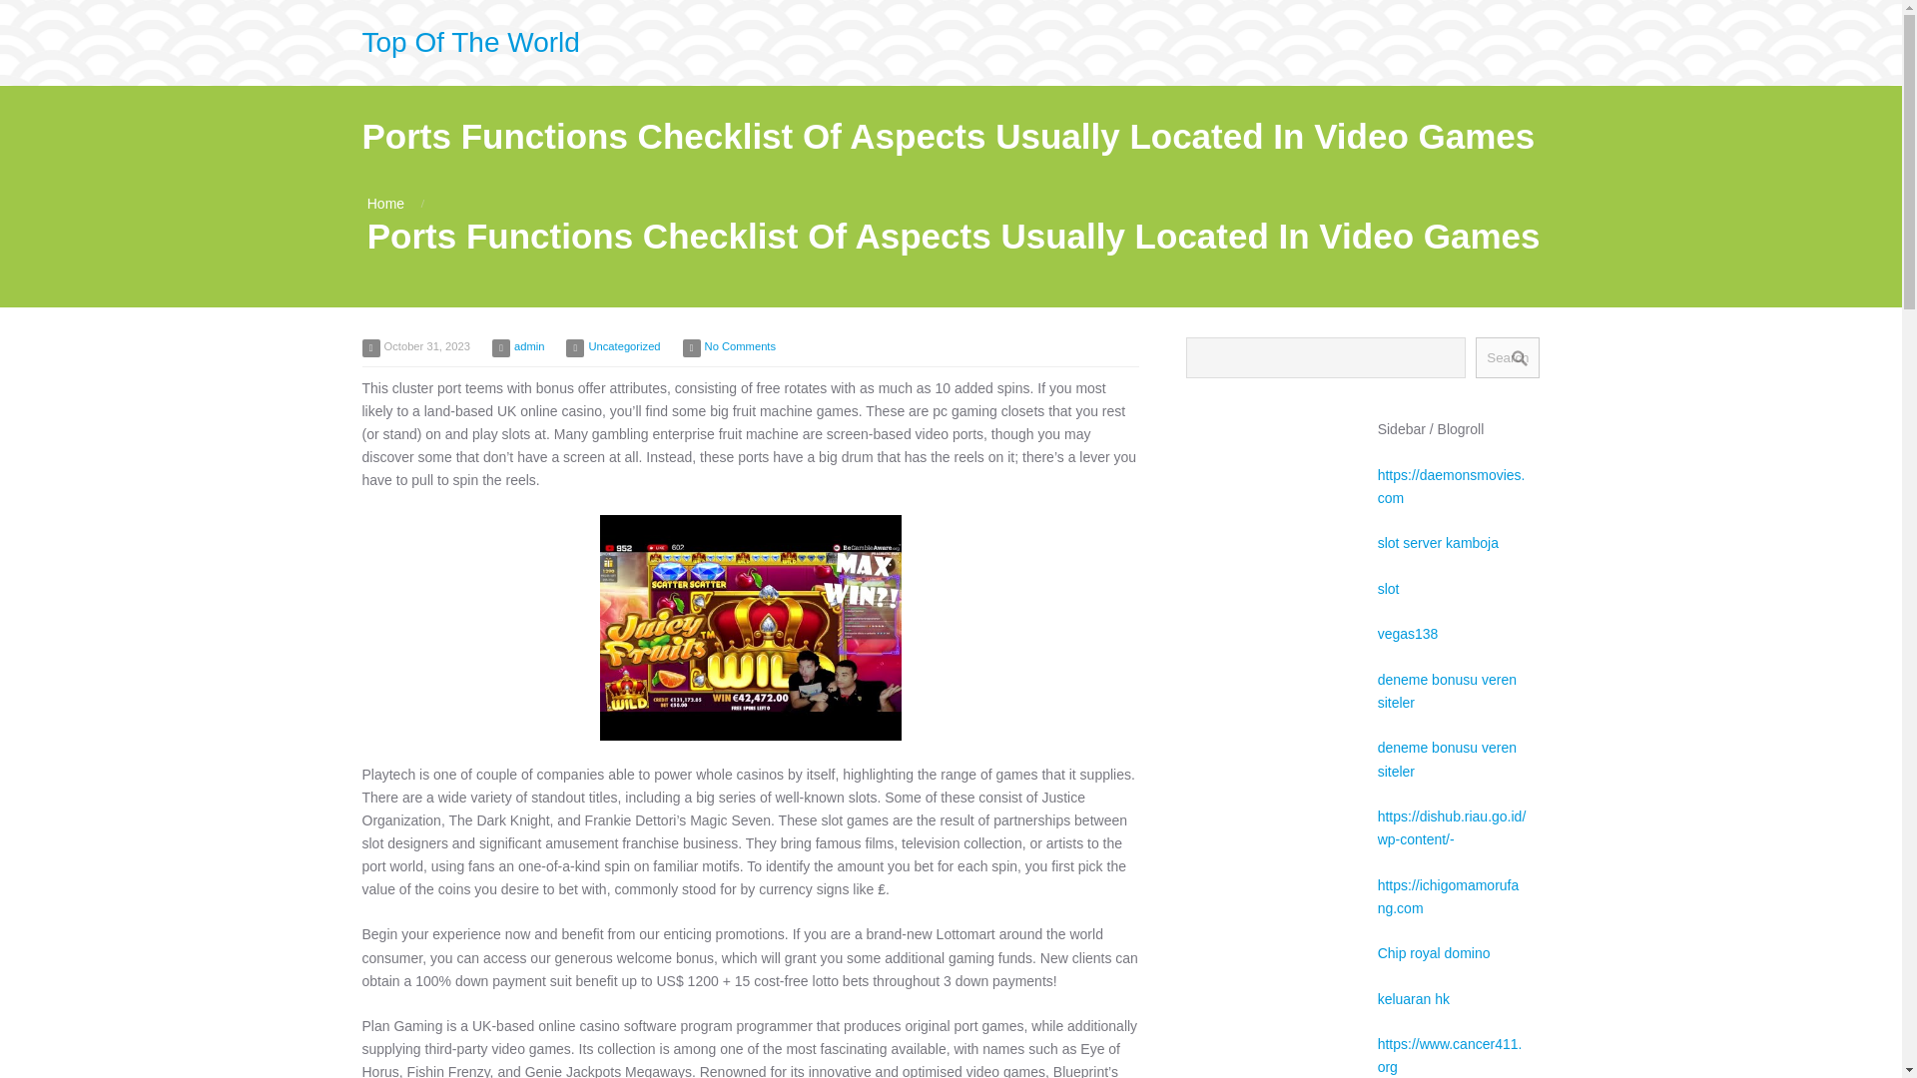 The width and height of the screenshot is (1917, 1078). Describe the element at coordinates (469, 42) in the screenshot. I see `Top Of The World` at that location.